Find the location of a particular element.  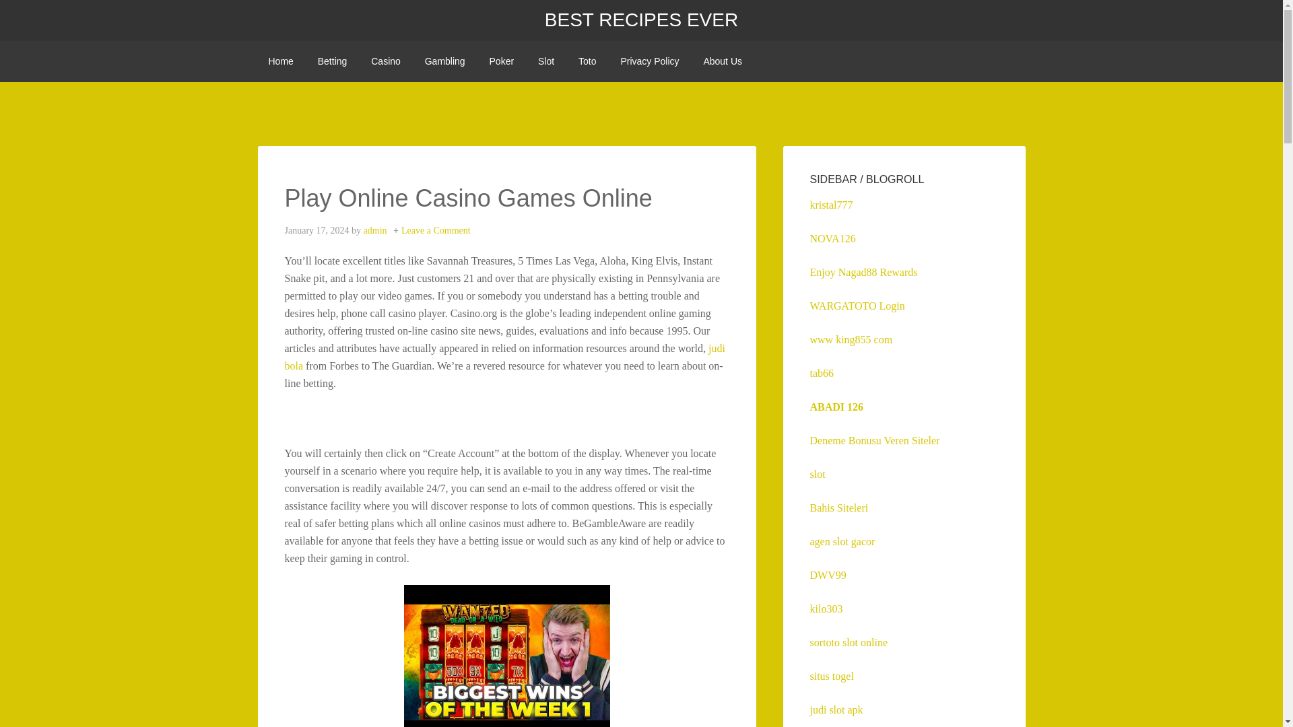

Betting is located at coordinates (333, 61).